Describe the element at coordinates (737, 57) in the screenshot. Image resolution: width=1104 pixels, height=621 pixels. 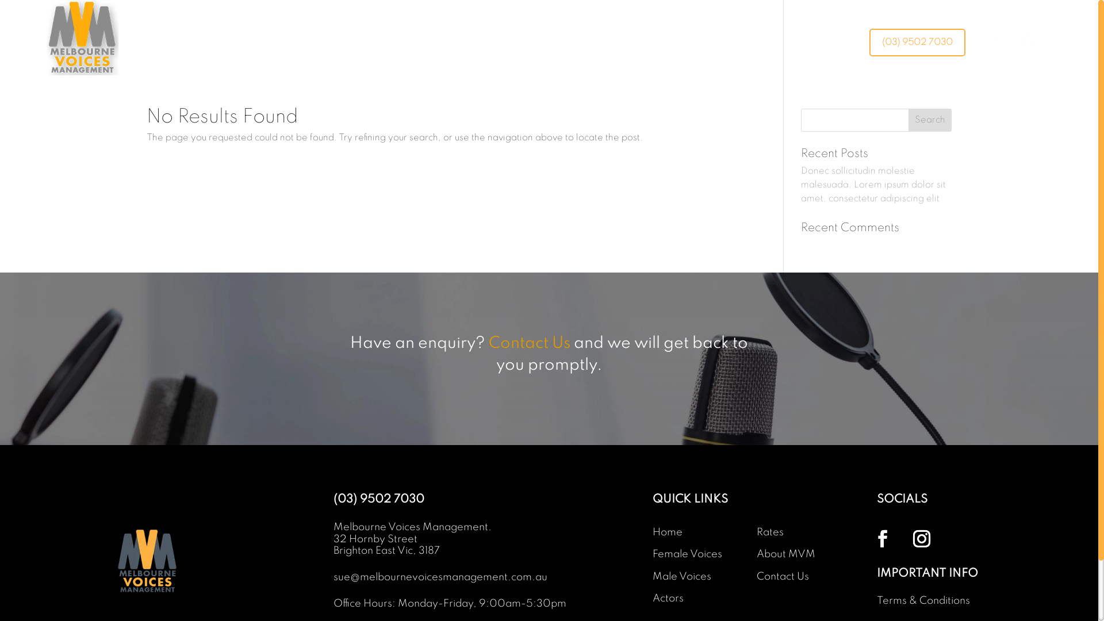
I see `ABOUT MVM` at that location.